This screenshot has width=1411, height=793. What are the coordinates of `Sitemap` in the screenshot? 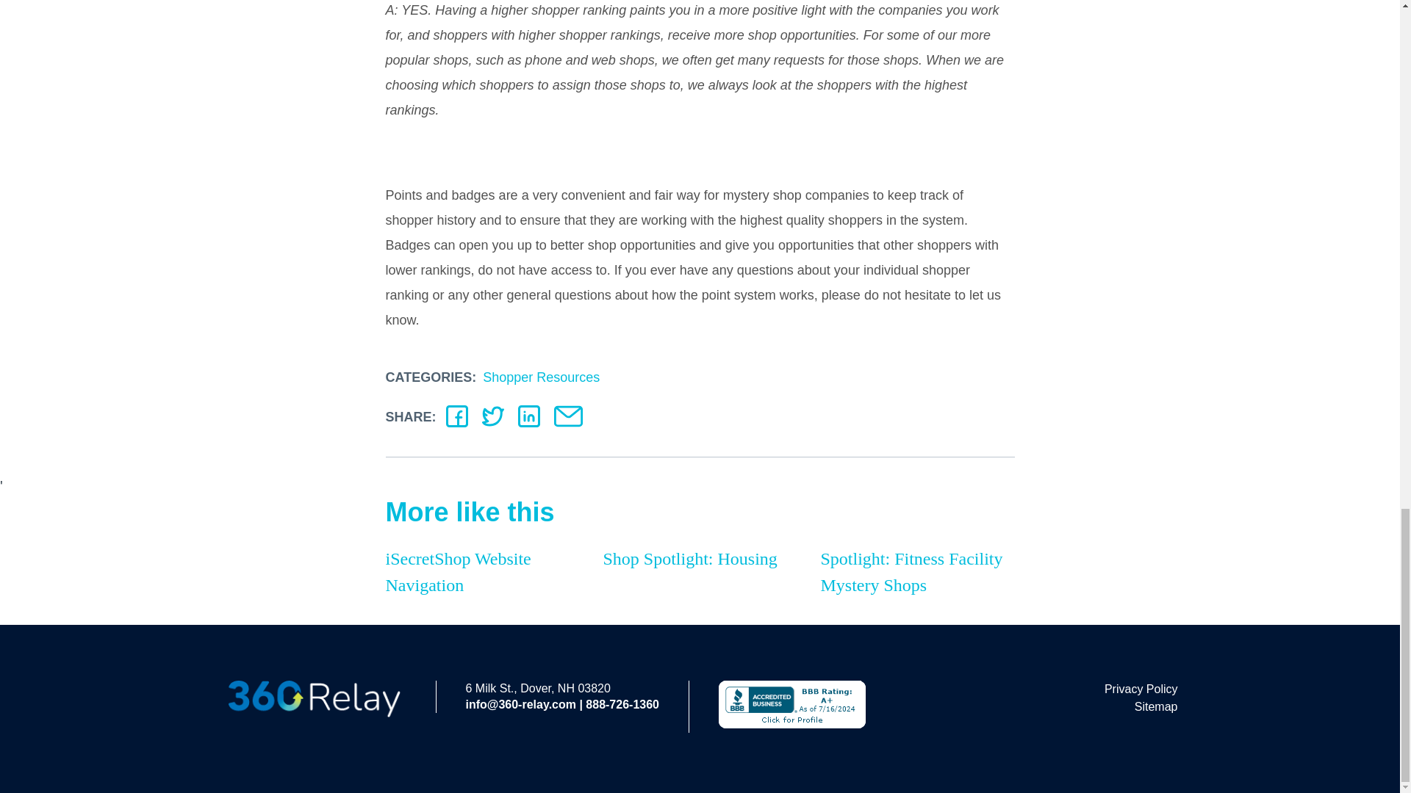 It's located at (1141, 706).